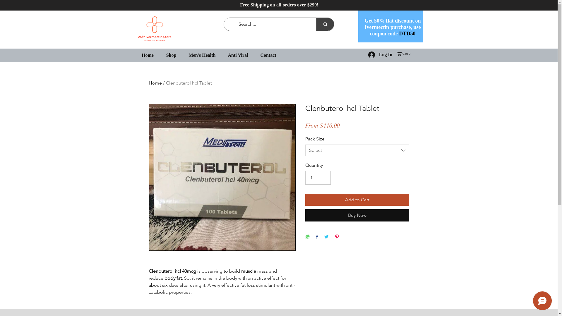 The height and width of the screenshot is (316, 562). Describe the element at coordinates (381, 55) in the screenshot. I see `Log In` at that location.